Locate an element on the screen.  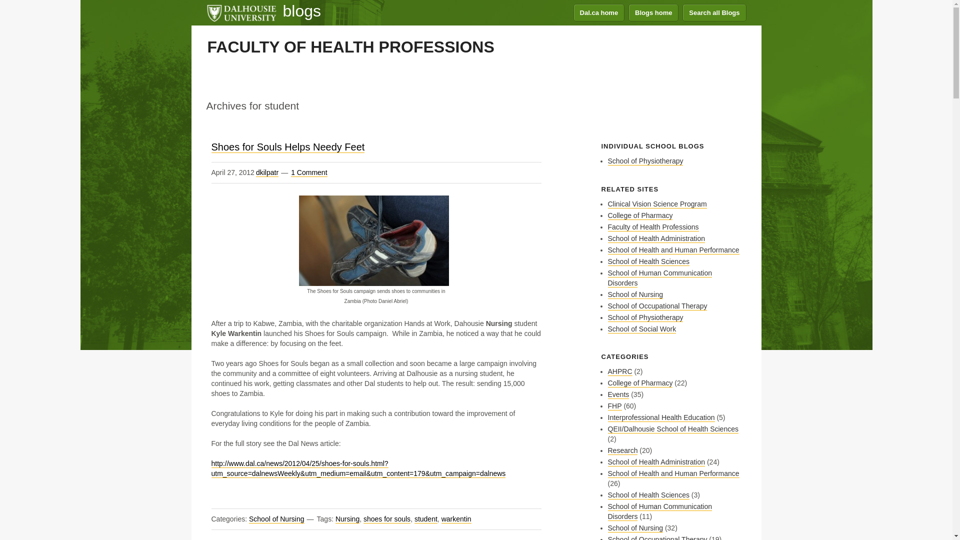
Blogs home is located at coordinates (653, 12).